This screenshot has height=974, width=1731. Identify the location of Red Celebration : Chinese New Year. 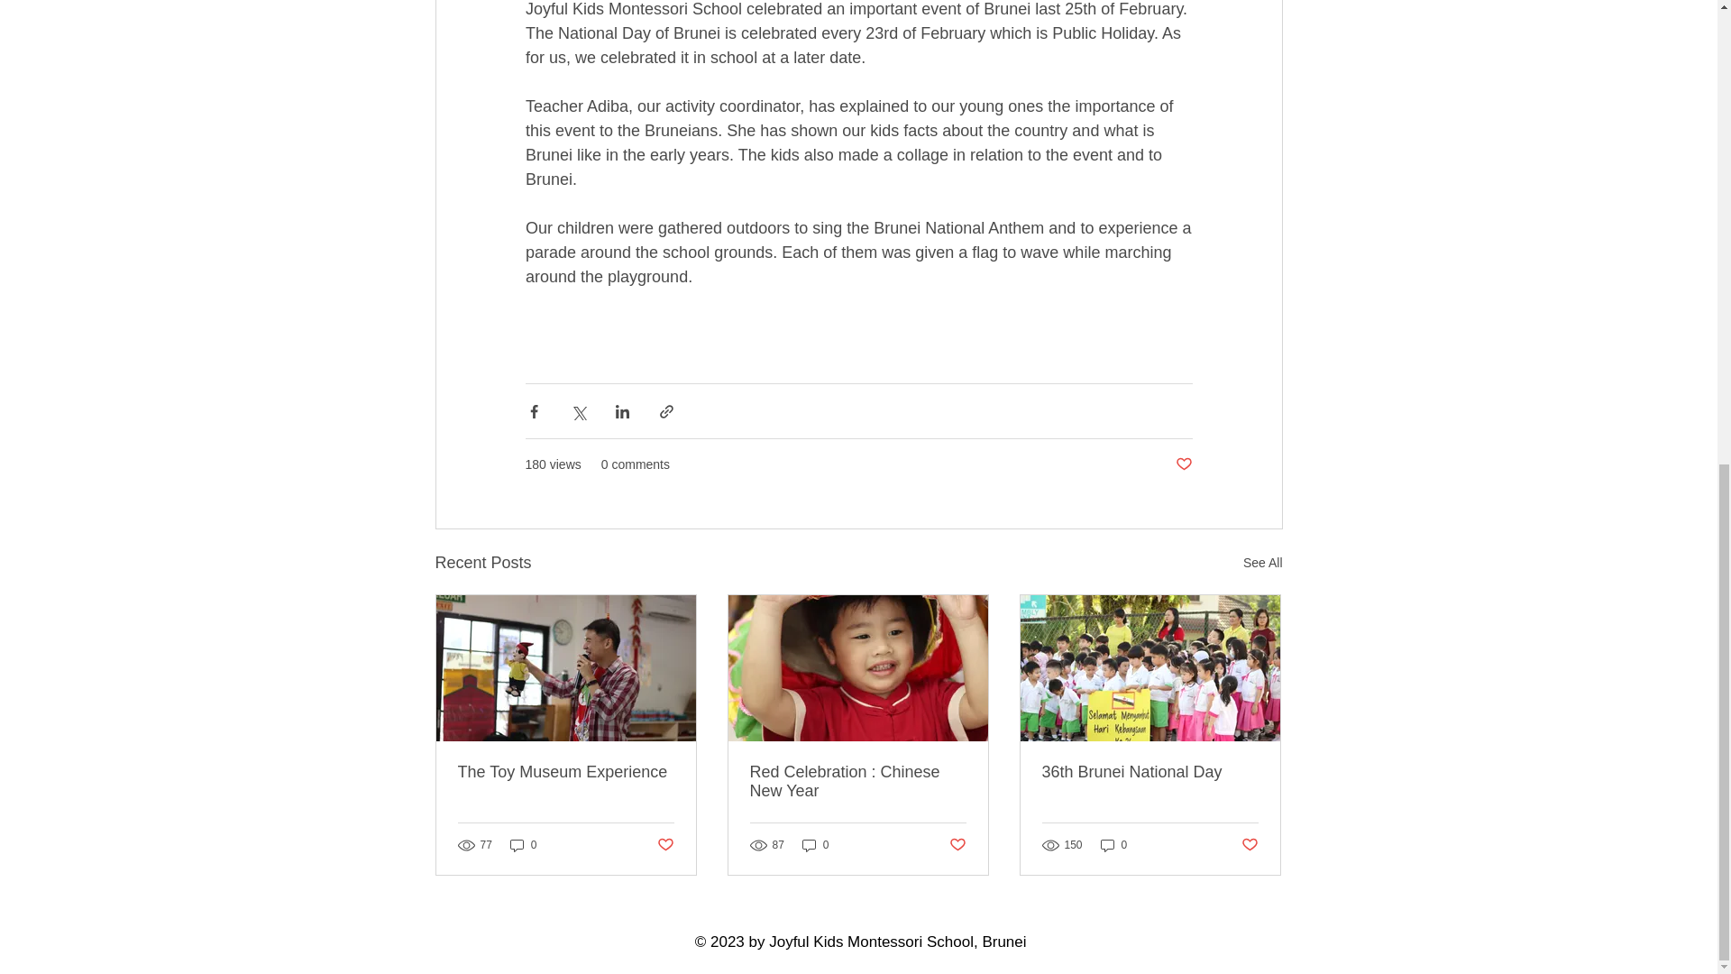
(857, 781).